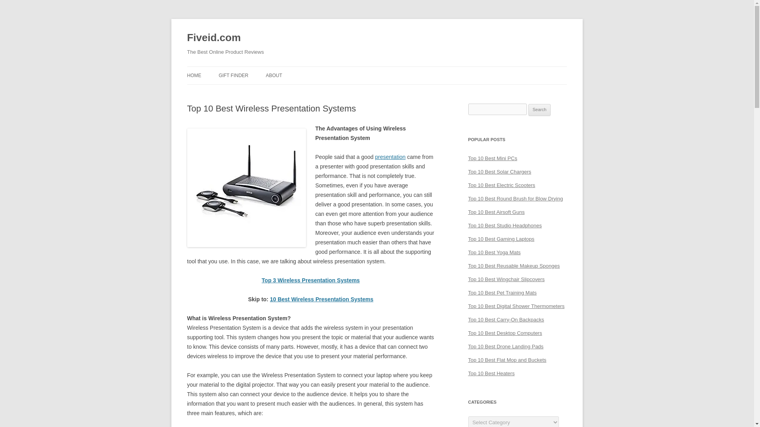  What do you see at coordinates (390, 157) in the screenshot?
I see `presentation` at bounding box center [390, 157].